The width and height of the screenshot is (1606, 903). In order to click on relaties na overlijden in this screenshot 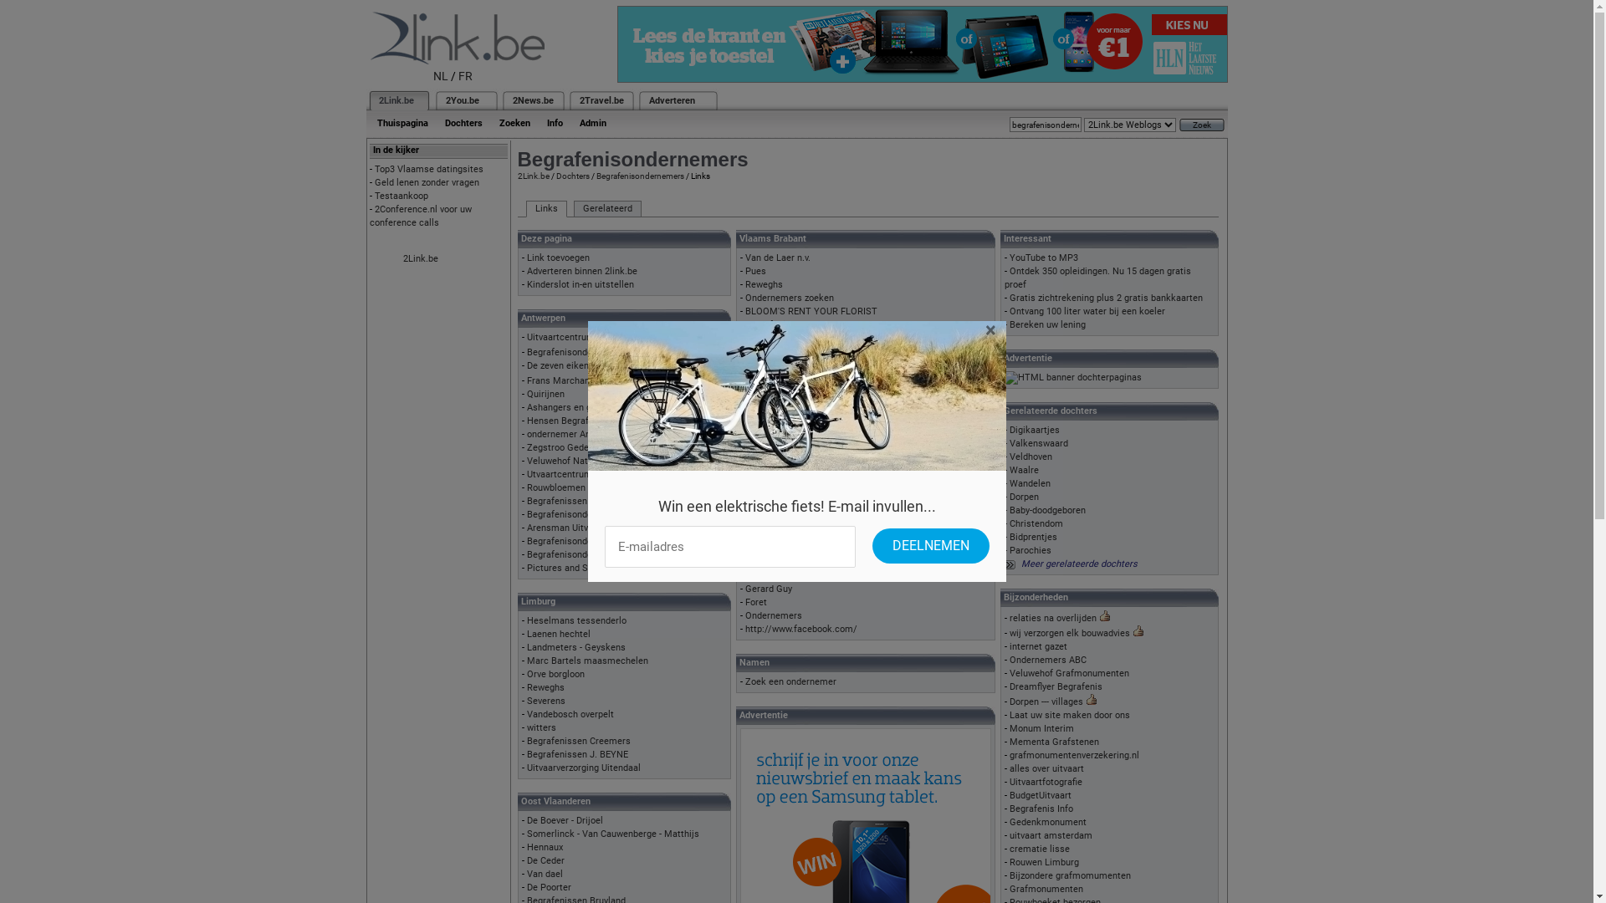, I will do `click(1053, 619)`.